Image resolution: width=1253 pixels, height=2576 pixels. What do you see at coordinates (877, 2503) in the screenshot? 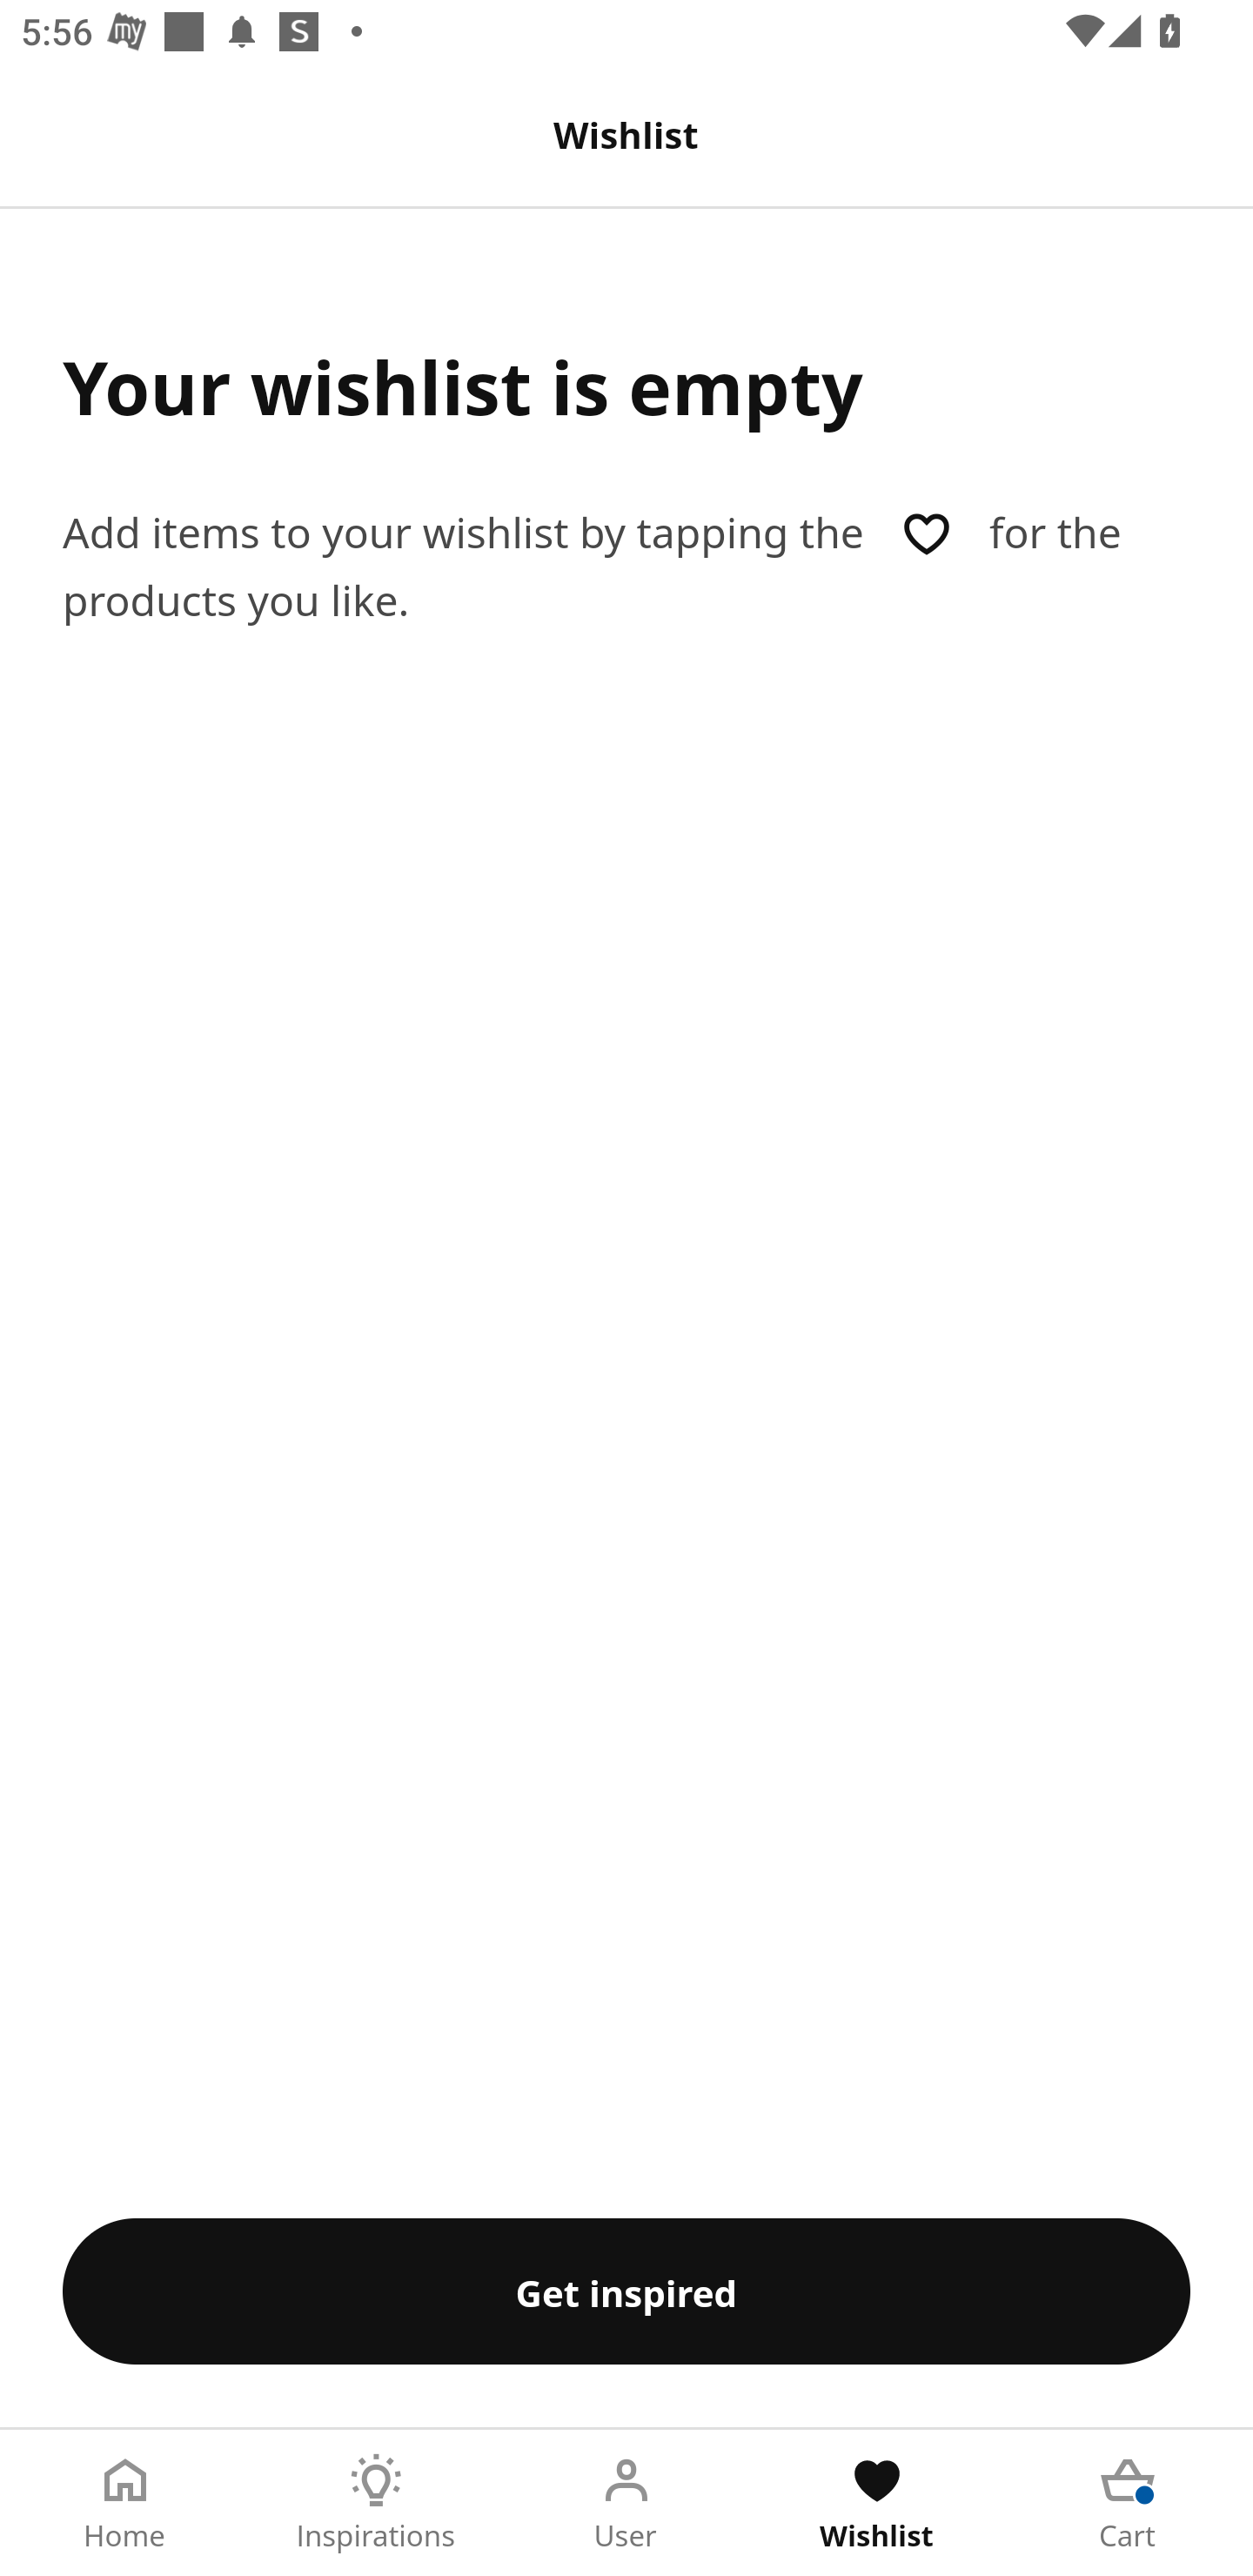
I see `Wishlist
Tab 4 of 5` at bounding box center [877, 2503].